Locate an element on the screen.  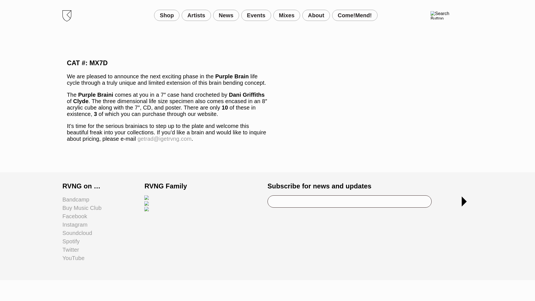
Come!Mend! is located at coordinates (355, 15).